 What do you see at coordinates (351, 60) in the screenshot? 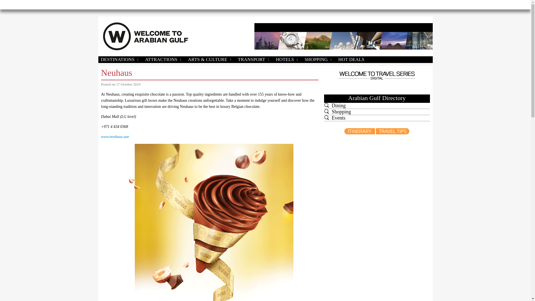
I see `HOT DEALS` at bounding box center [351, 60].